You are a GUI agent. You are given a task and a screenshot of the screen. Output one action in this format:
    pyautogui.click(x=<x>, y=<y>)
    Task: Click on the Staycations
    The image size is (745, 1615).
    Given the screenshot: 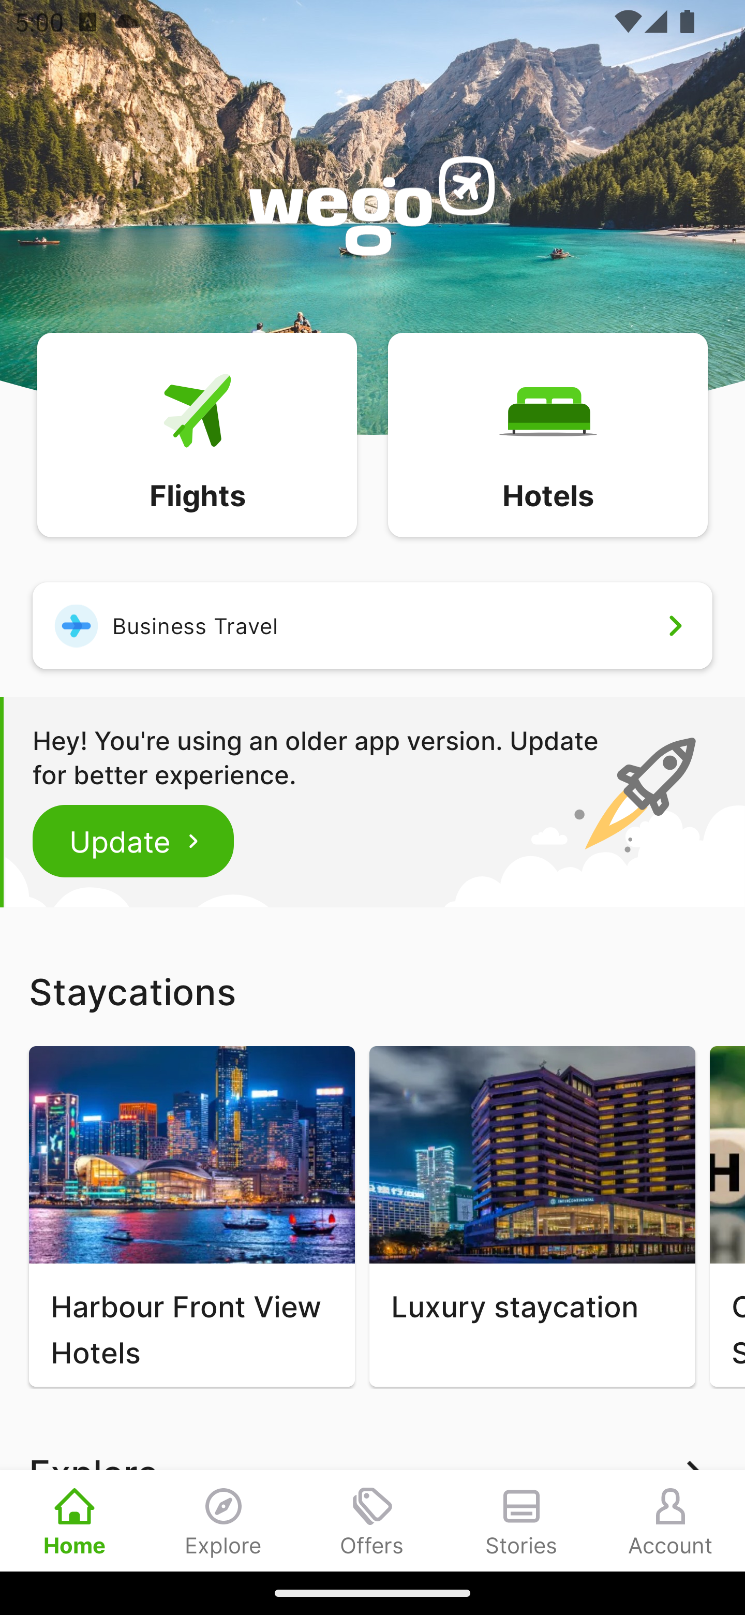 What is the action you would take?
    pyautogui.click(x=373, y=991)
    